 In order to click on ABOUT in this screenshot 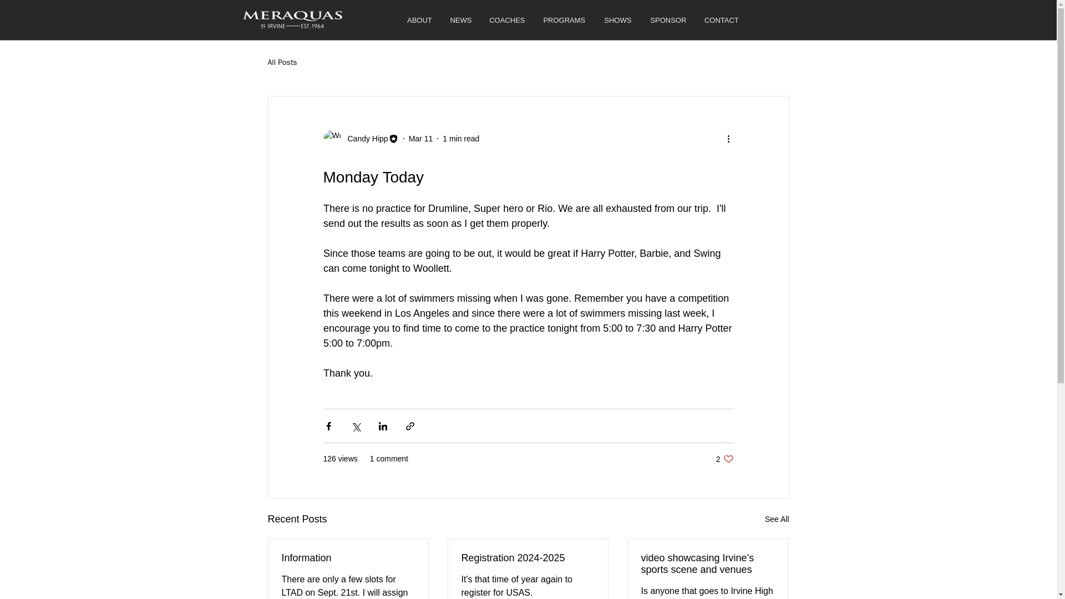, I will do `click(348, 558)`.